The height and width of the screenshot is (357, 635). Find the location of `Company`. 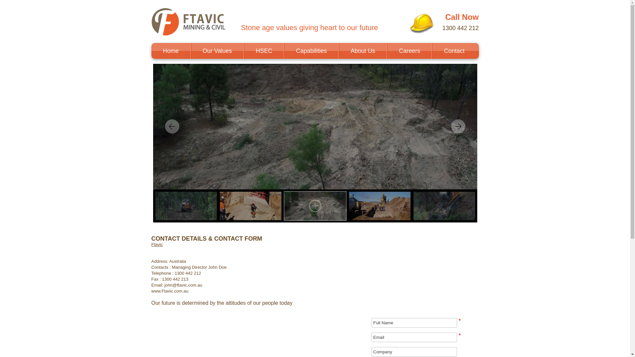

Company is located at coordinates (414, 352).